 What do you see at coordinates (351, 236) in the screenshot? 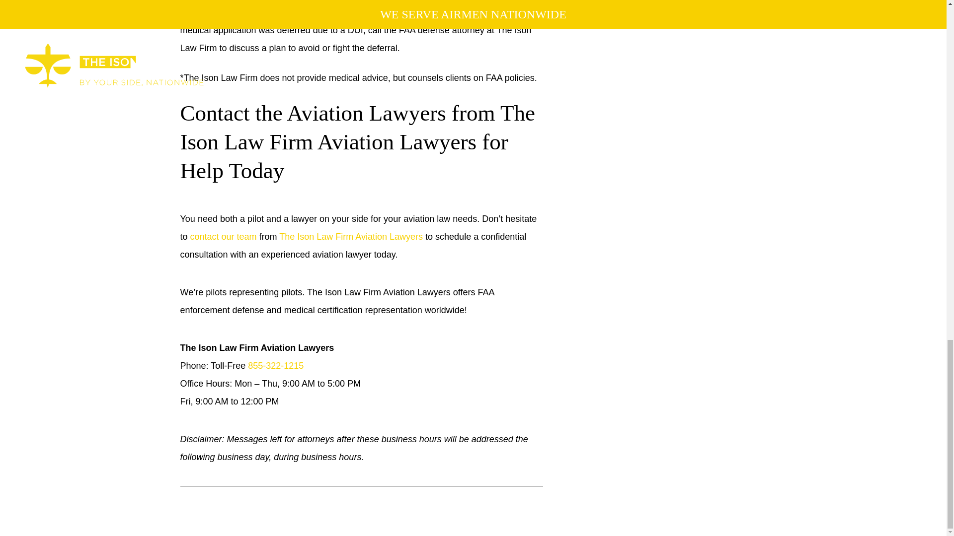
I see `The Ison Law Firm Aviation Lawyers` at bounding box center [351, 236].